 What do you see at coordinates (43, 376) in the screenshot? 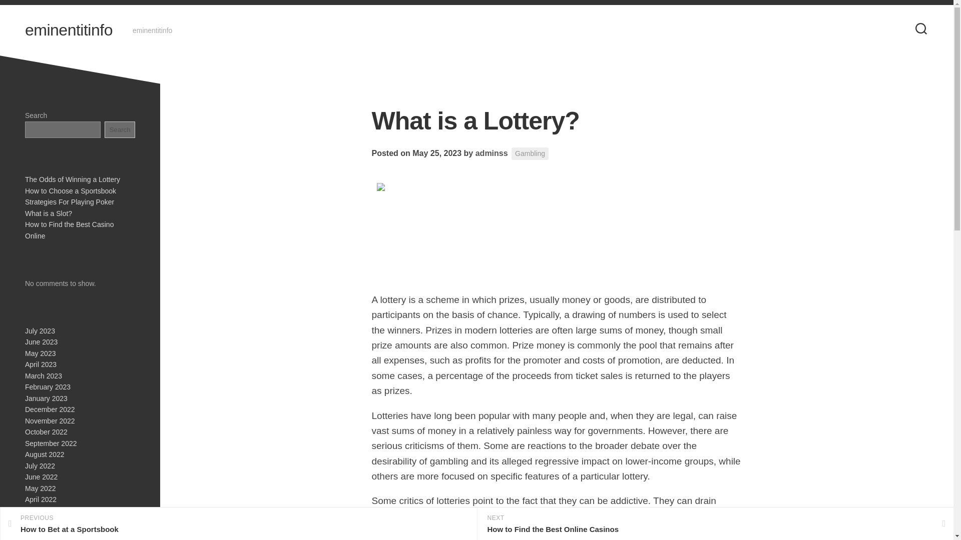
I see `March 2023` at bounding box center [43, 376].